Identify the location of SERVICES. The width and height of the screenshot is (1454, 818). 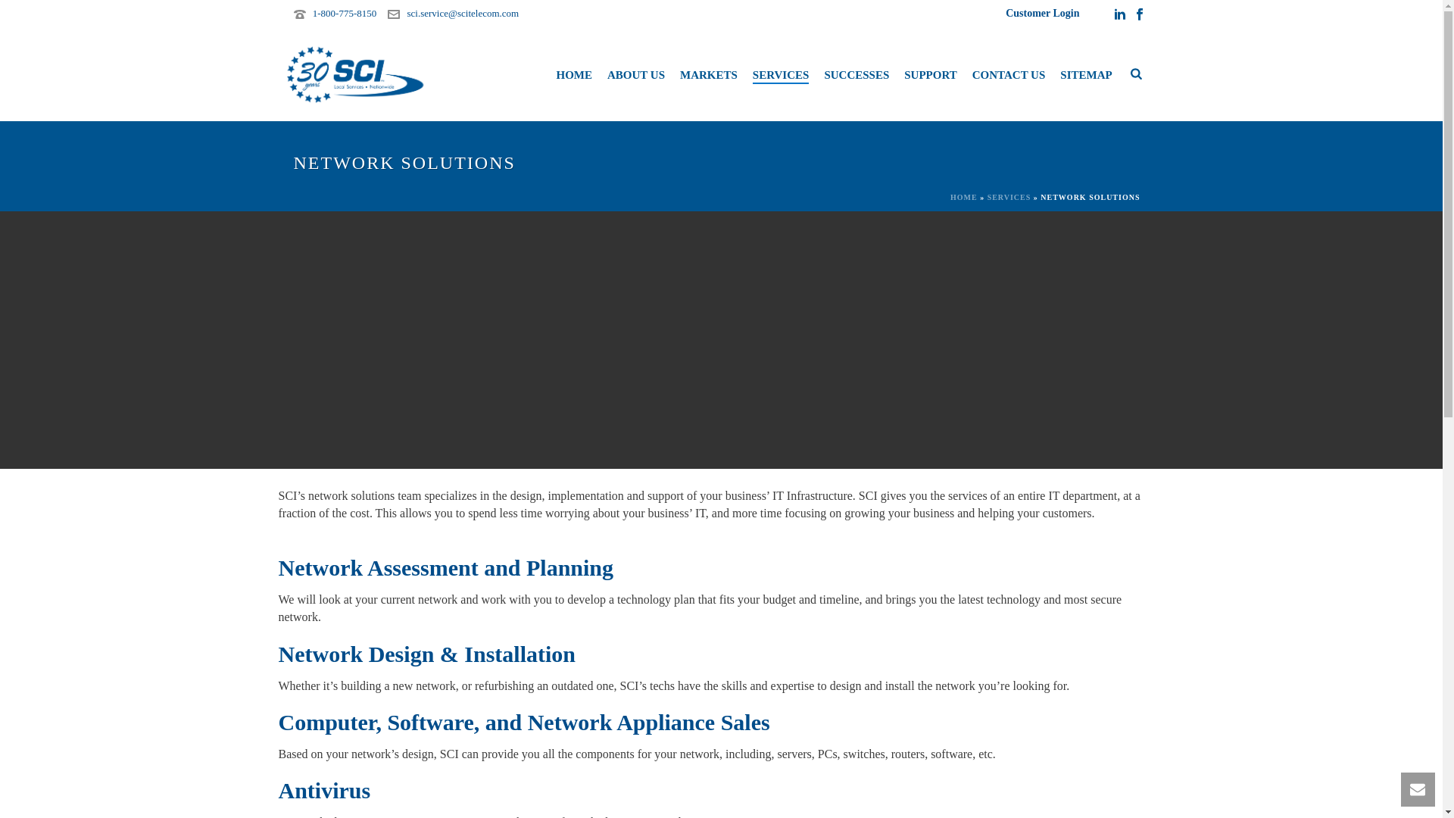
(781, 75).